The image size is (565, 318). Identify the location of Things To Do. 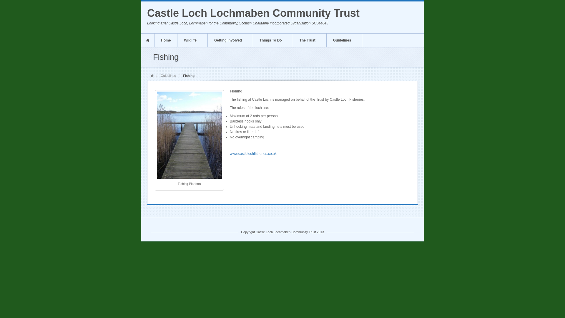
(273, 40).